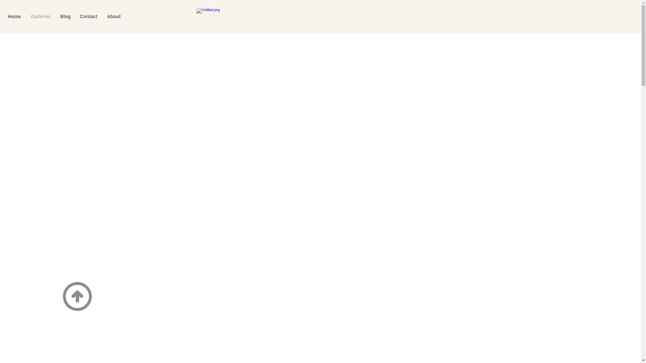 Image resolution: width=646 pixels, height=363 pixels. What do you see at coordinates (88, 16) in the screenshot?
I see `Contact` at bounding box center [88, 16].